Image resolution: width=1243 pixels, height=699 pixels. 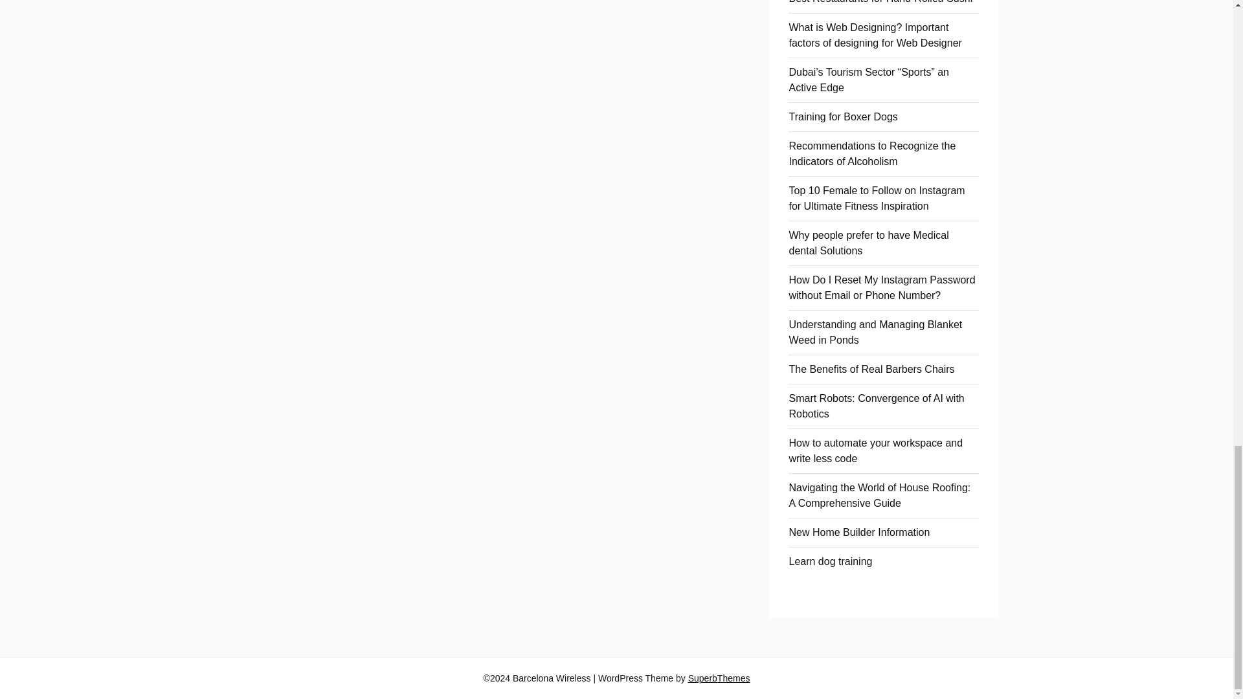 What do you see at coordinates (868, 243) in the screenshot?
I see `Why people prefer to have Medical dental Solutions` at bounding box center [868, 243].